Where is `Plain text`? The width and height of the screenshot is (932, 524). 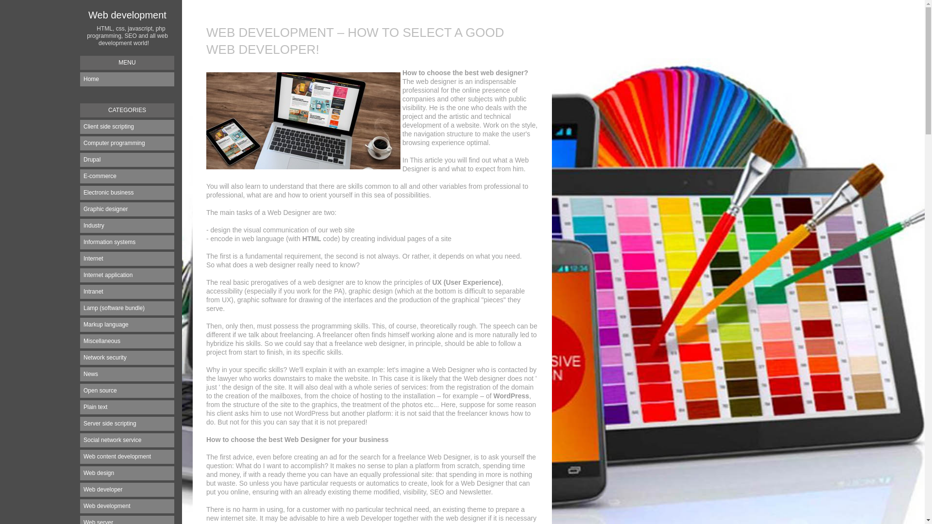
Plain text is located at coordinates (127, 408).